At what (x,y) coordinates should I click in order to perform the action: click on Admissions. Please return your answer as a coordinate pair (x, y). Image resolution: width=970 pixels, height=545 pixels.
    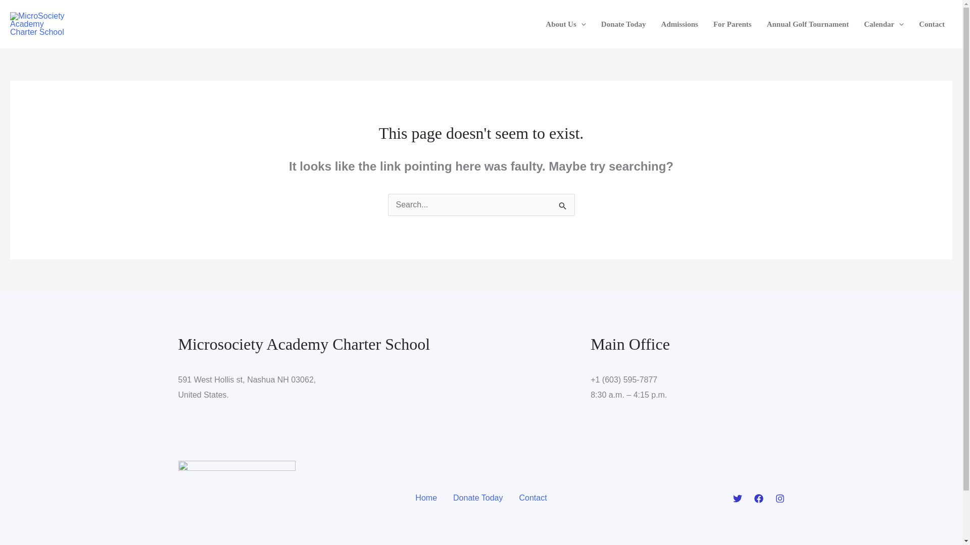
    Looking at the image, I should click on (680, 24).